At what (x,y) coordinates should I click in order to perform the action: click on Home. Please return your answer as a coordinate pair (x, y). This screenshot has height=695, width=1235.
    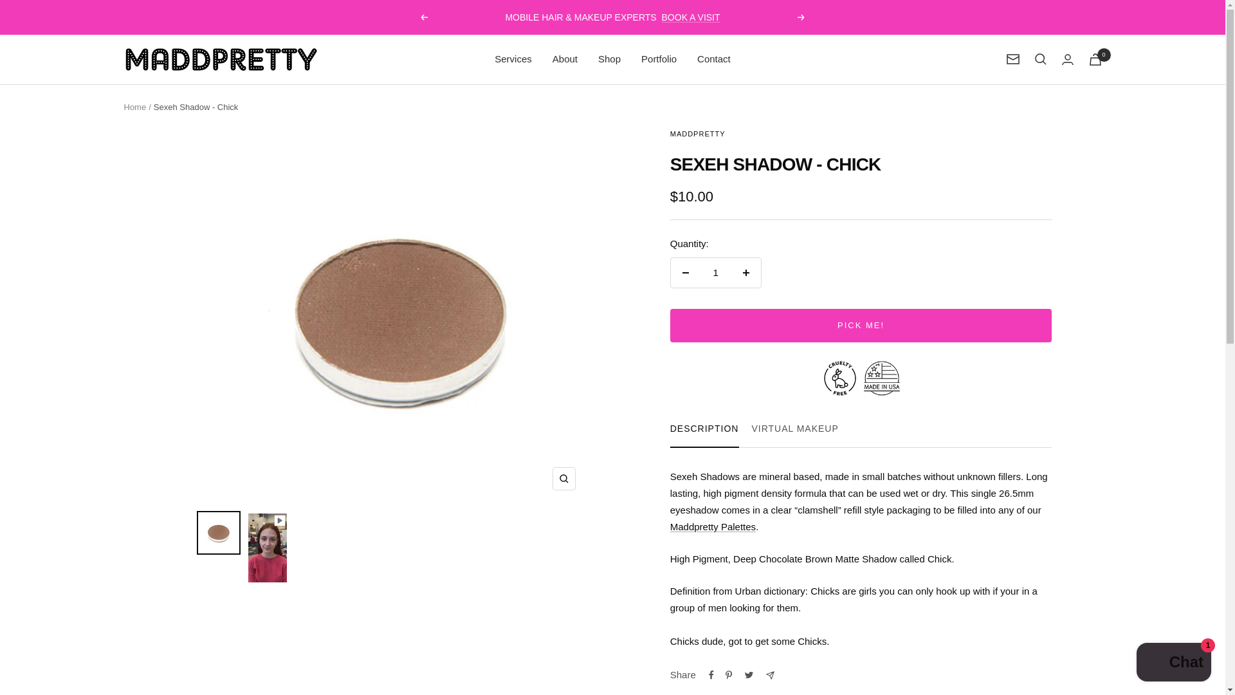
    Looking at the image, I should click on (659, 59).